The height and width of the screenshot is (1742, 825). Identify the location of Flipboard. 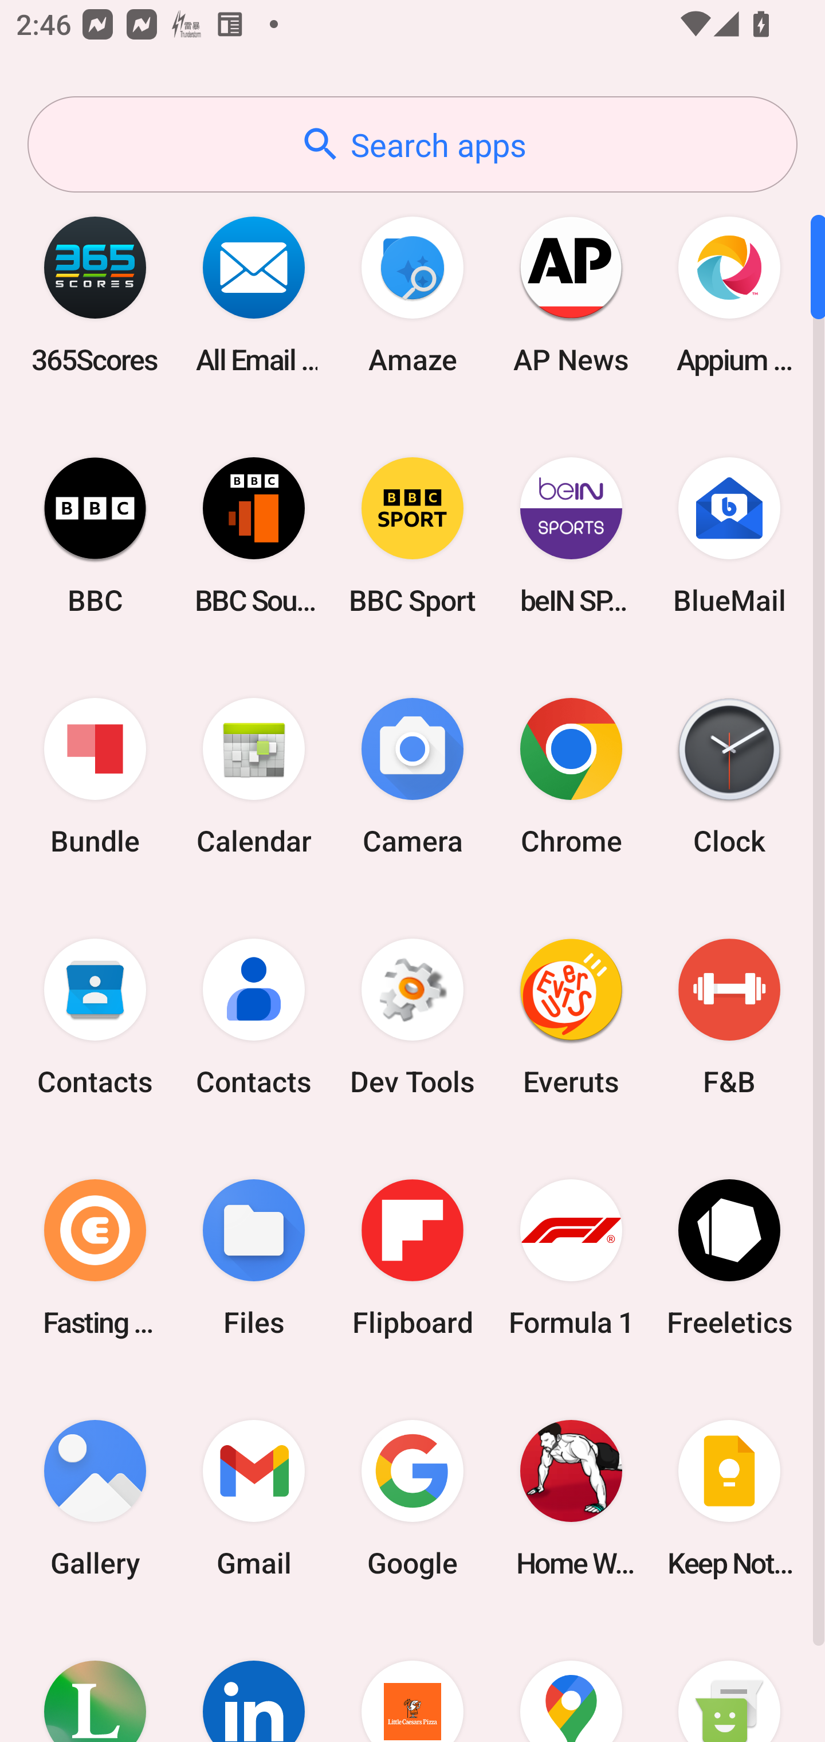
(412, 1257).